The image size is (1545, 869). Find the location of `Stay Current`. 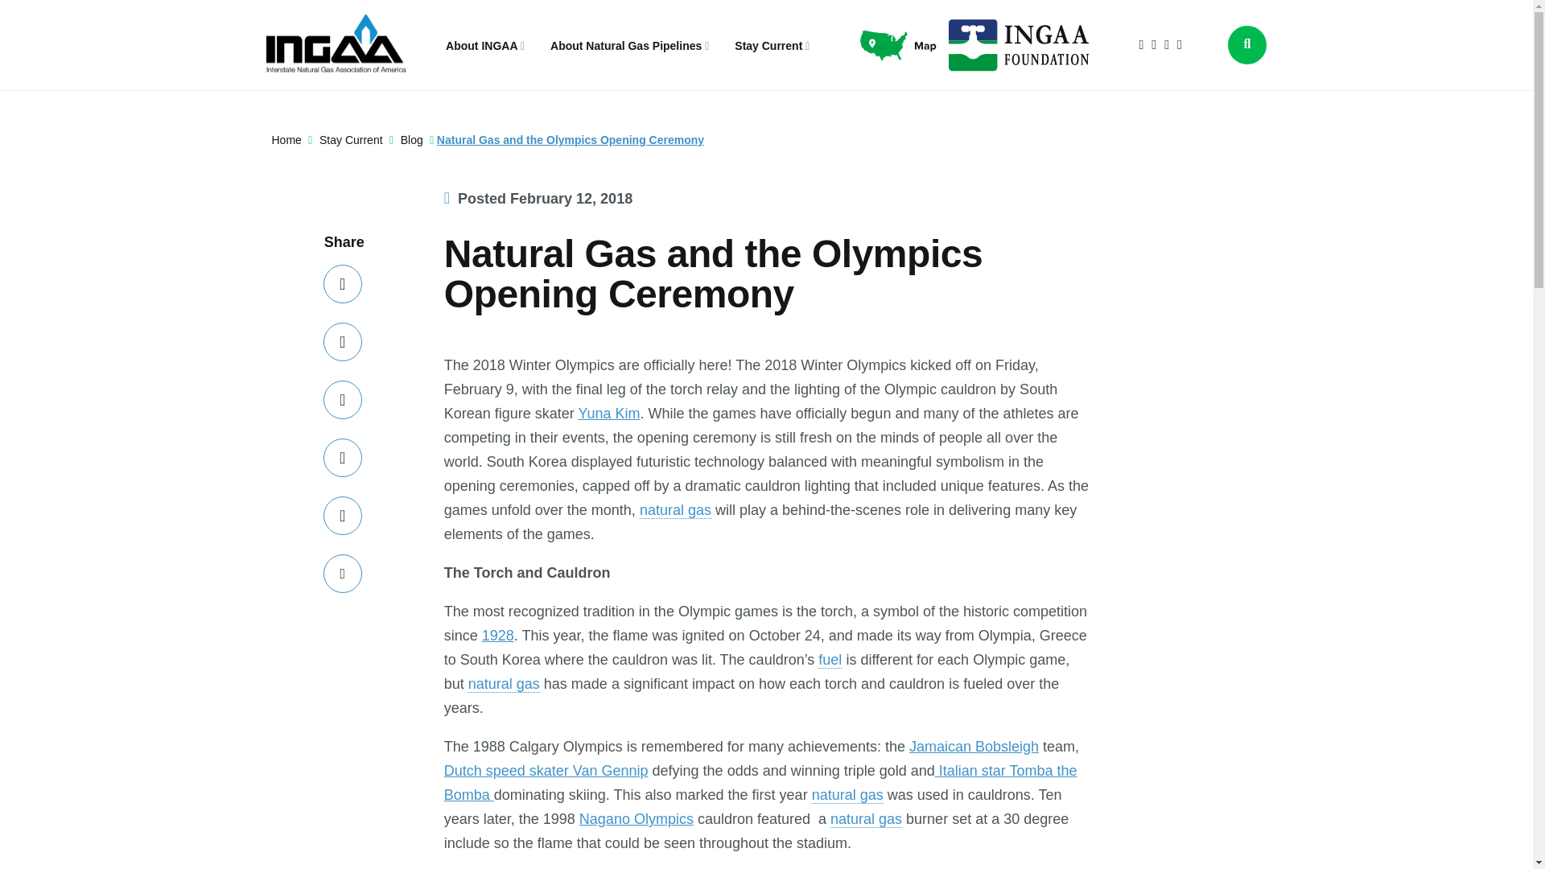

Stay Current is located at coordinates (772, 45).